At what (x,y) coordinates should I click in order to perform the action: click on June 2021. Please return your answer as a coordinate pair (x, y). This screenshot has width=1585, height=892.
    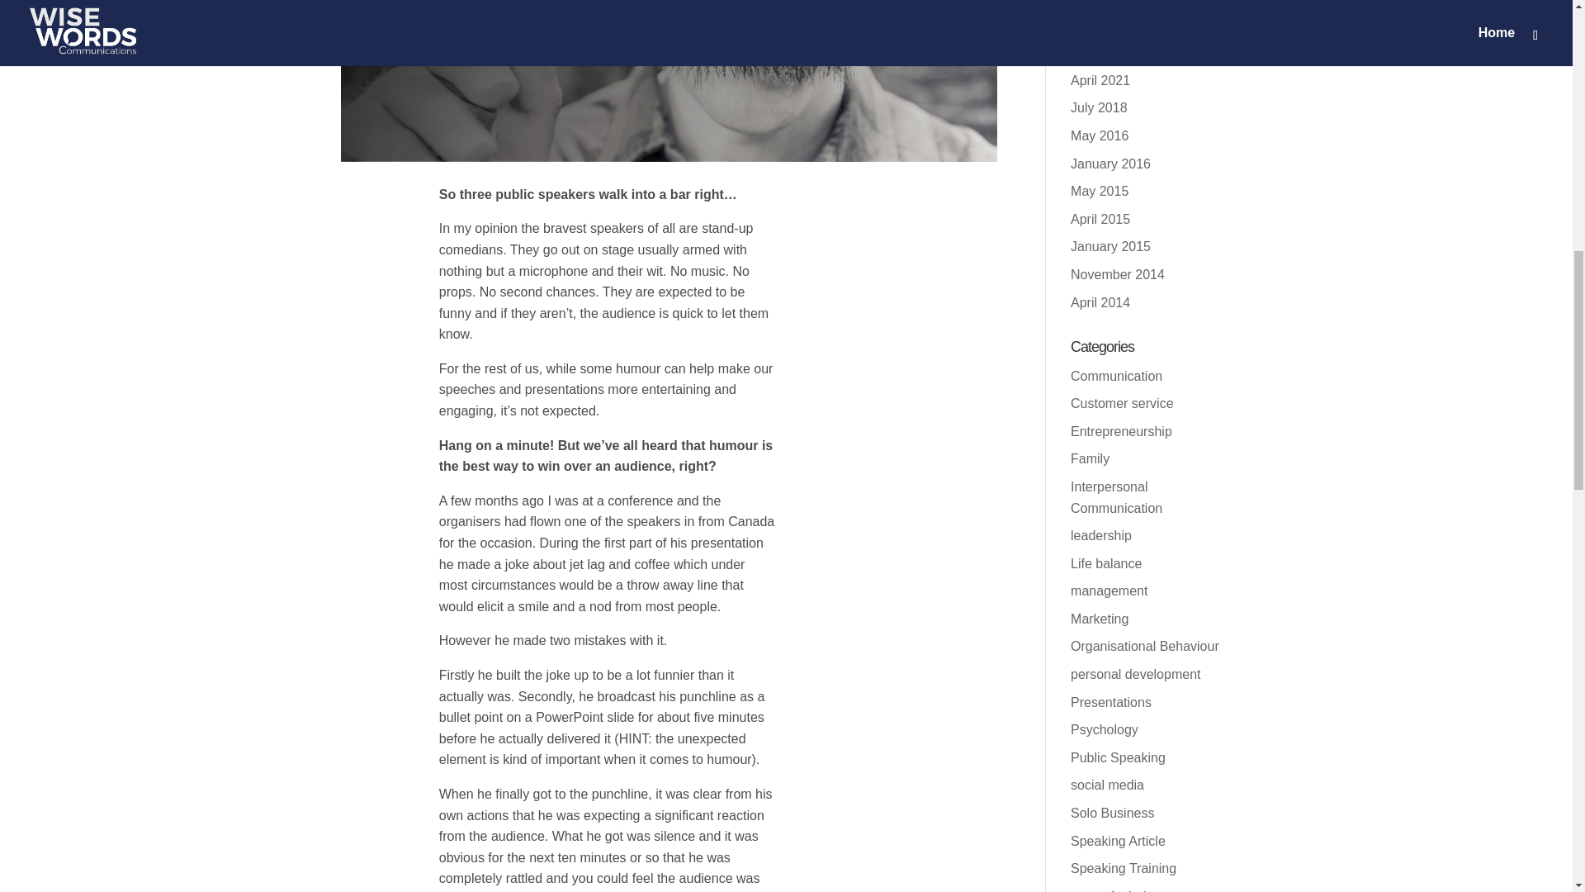
    Looking at the image, I should click on (1101, 53).